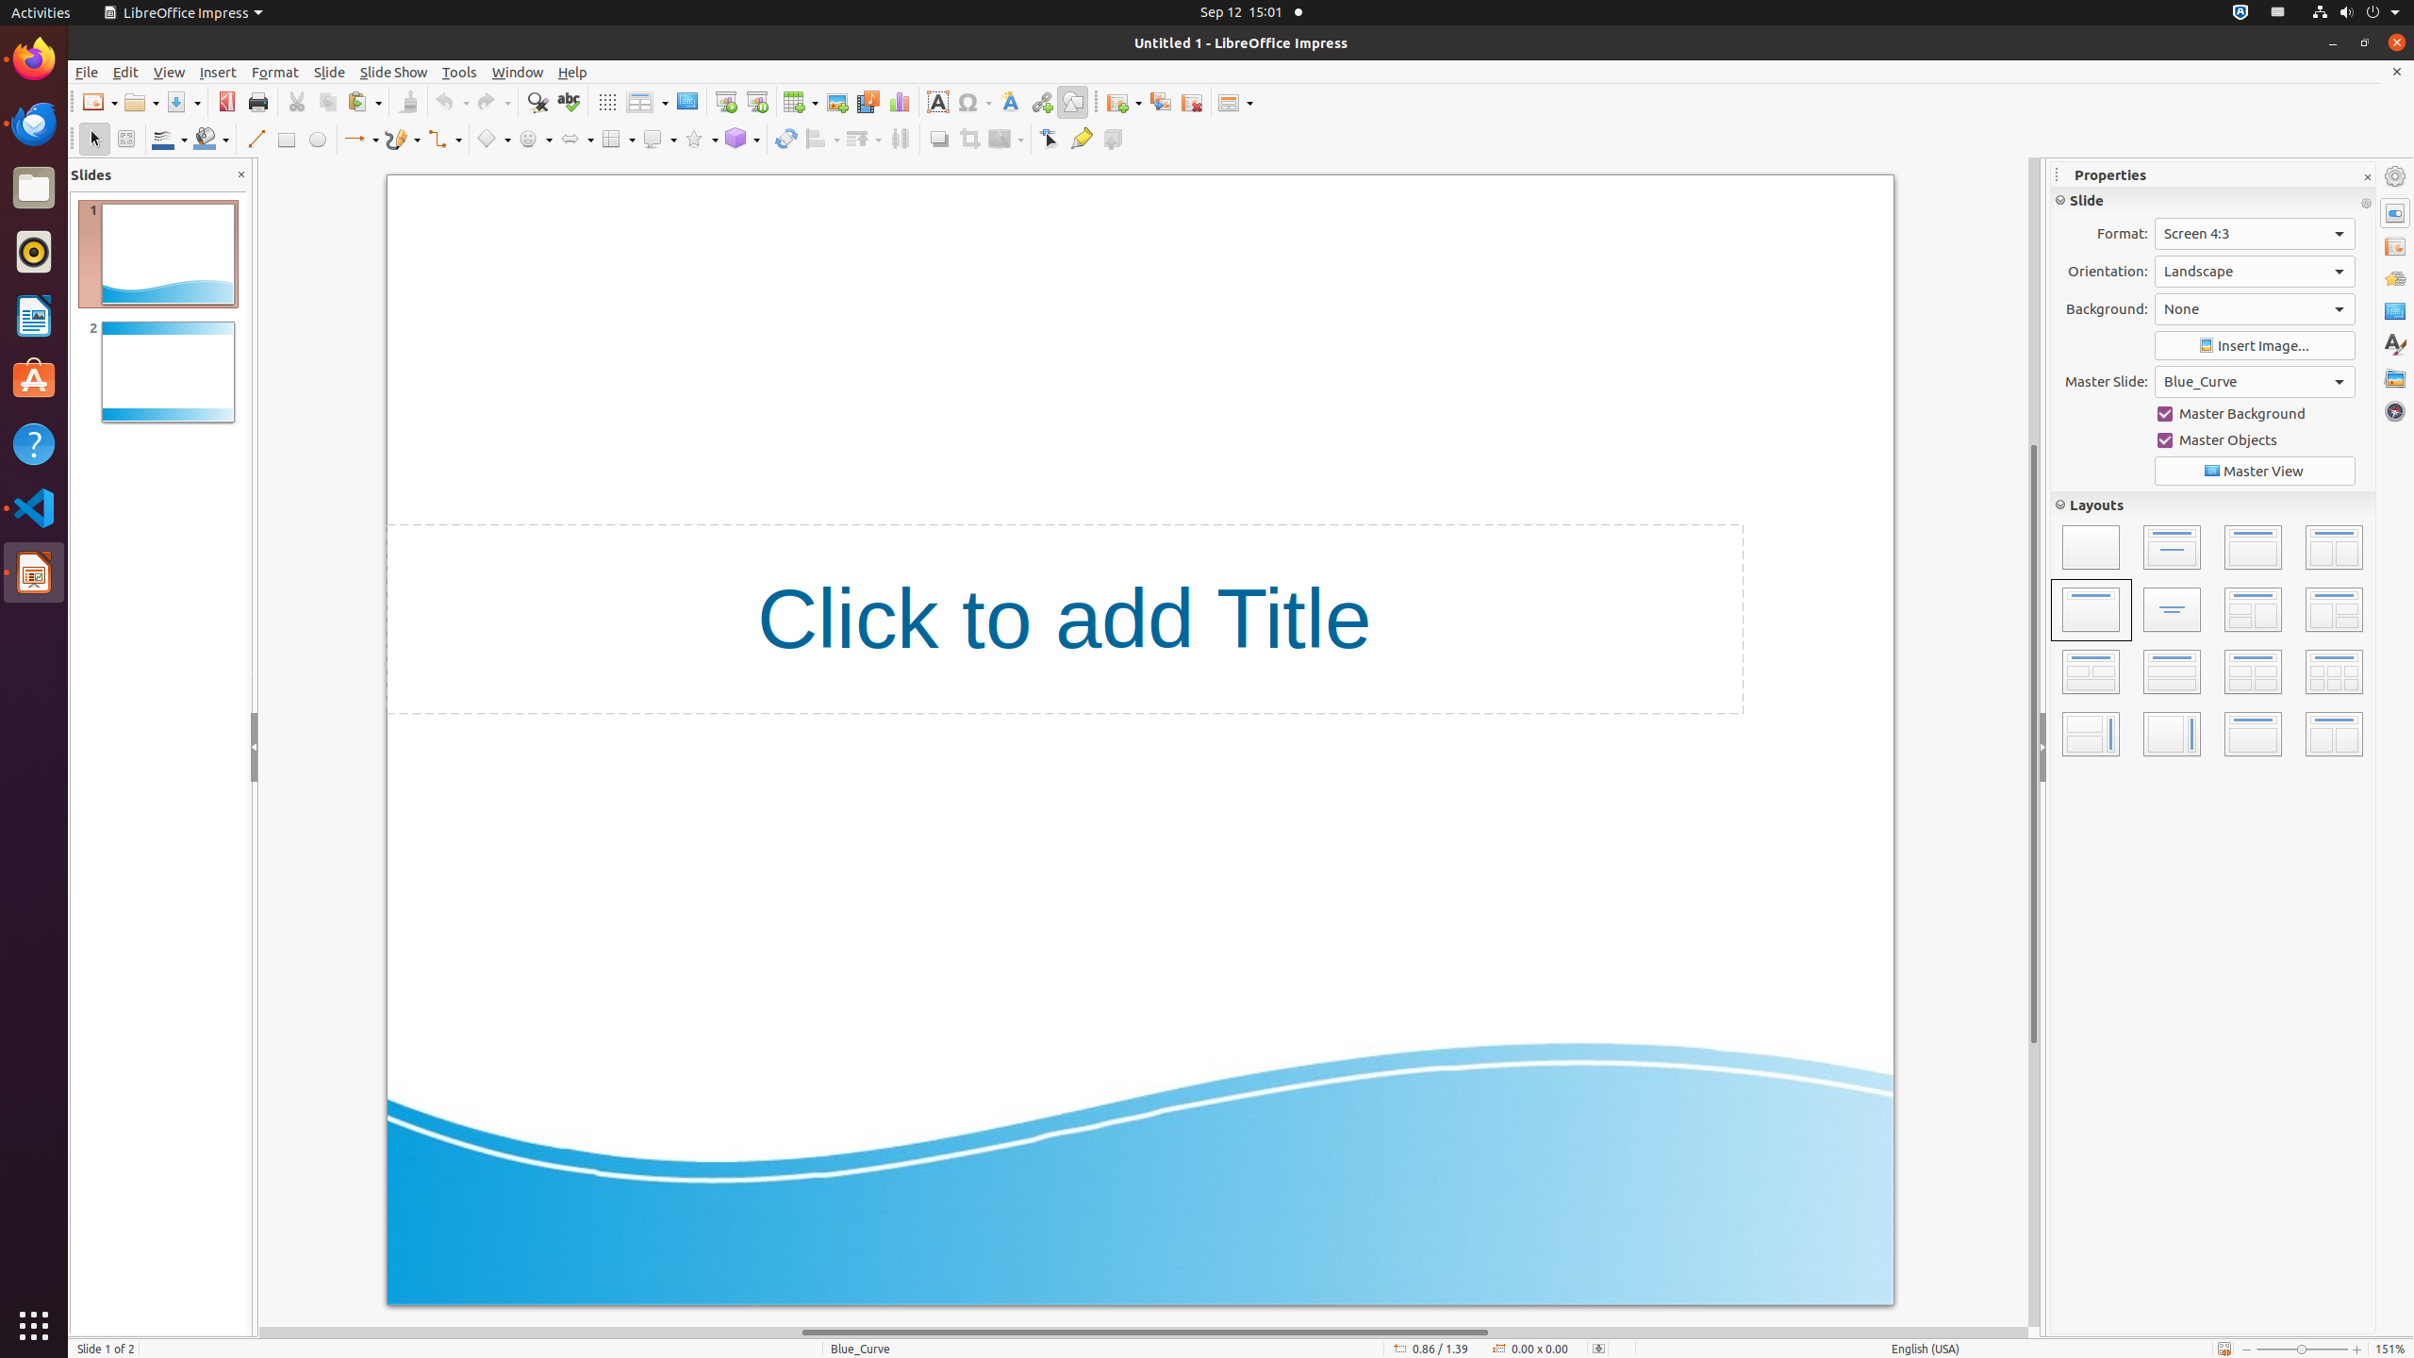 The width and height of the screenshot is (2414, 1358). What do you see at coordinates (2240, 13) in the screenshot?
I see `:1.72/StatusNotifierItem` at bounding box center [2240, 13].